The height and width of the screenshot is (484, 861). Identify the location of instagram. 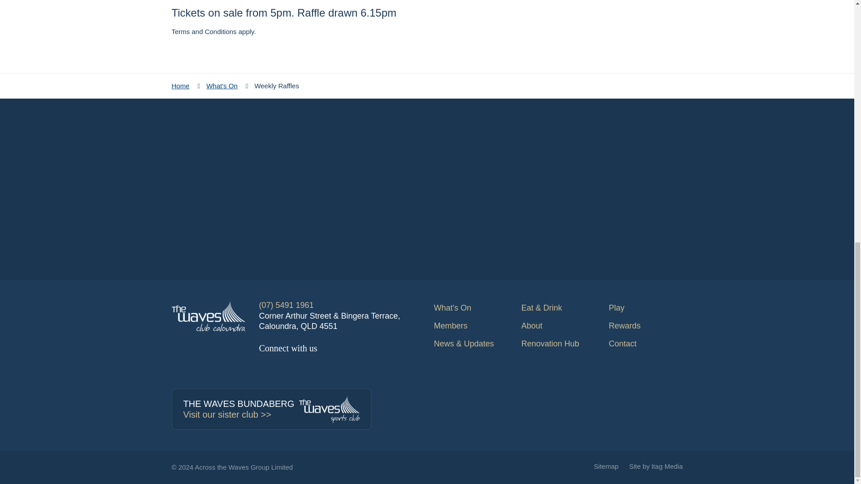
(364, 368).